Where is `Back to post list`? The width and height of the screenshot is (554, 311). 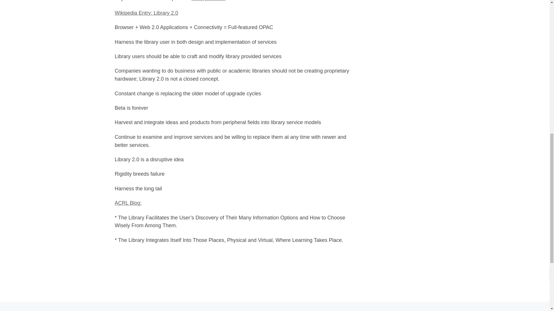 Back to post list is located at coordinates (275, 309).